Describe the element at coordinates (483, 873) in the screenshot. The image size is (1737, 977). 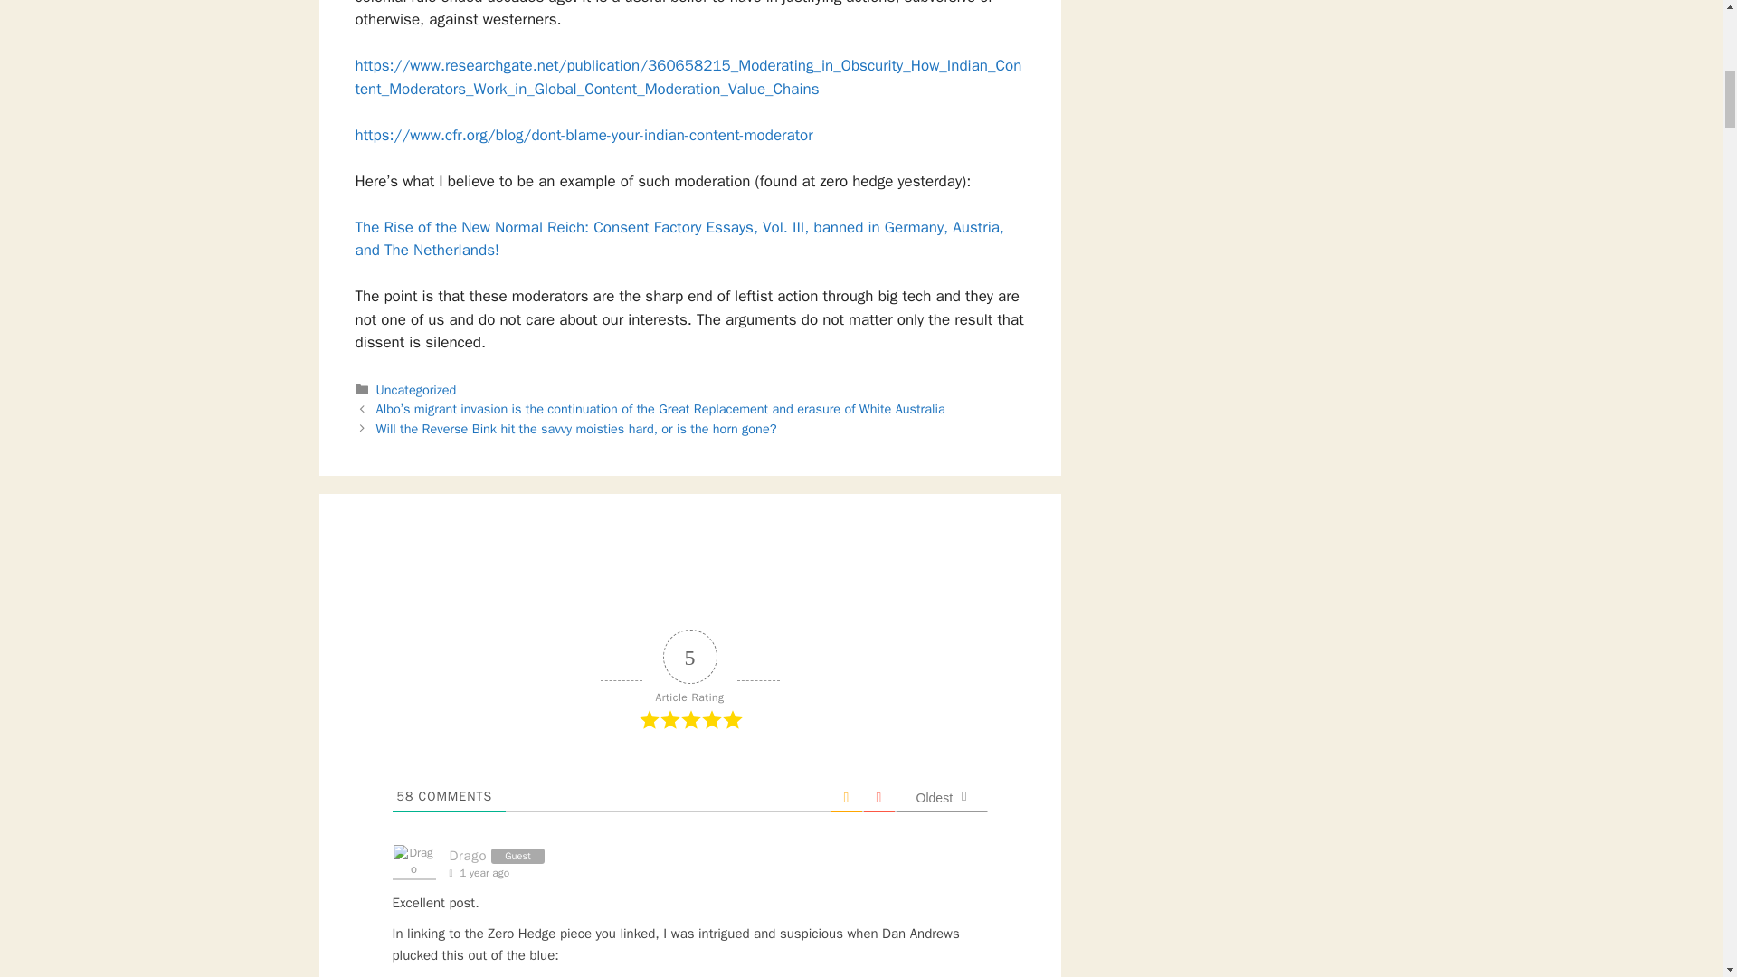
I see `September 3, 2022 12:35 pm` at that location.